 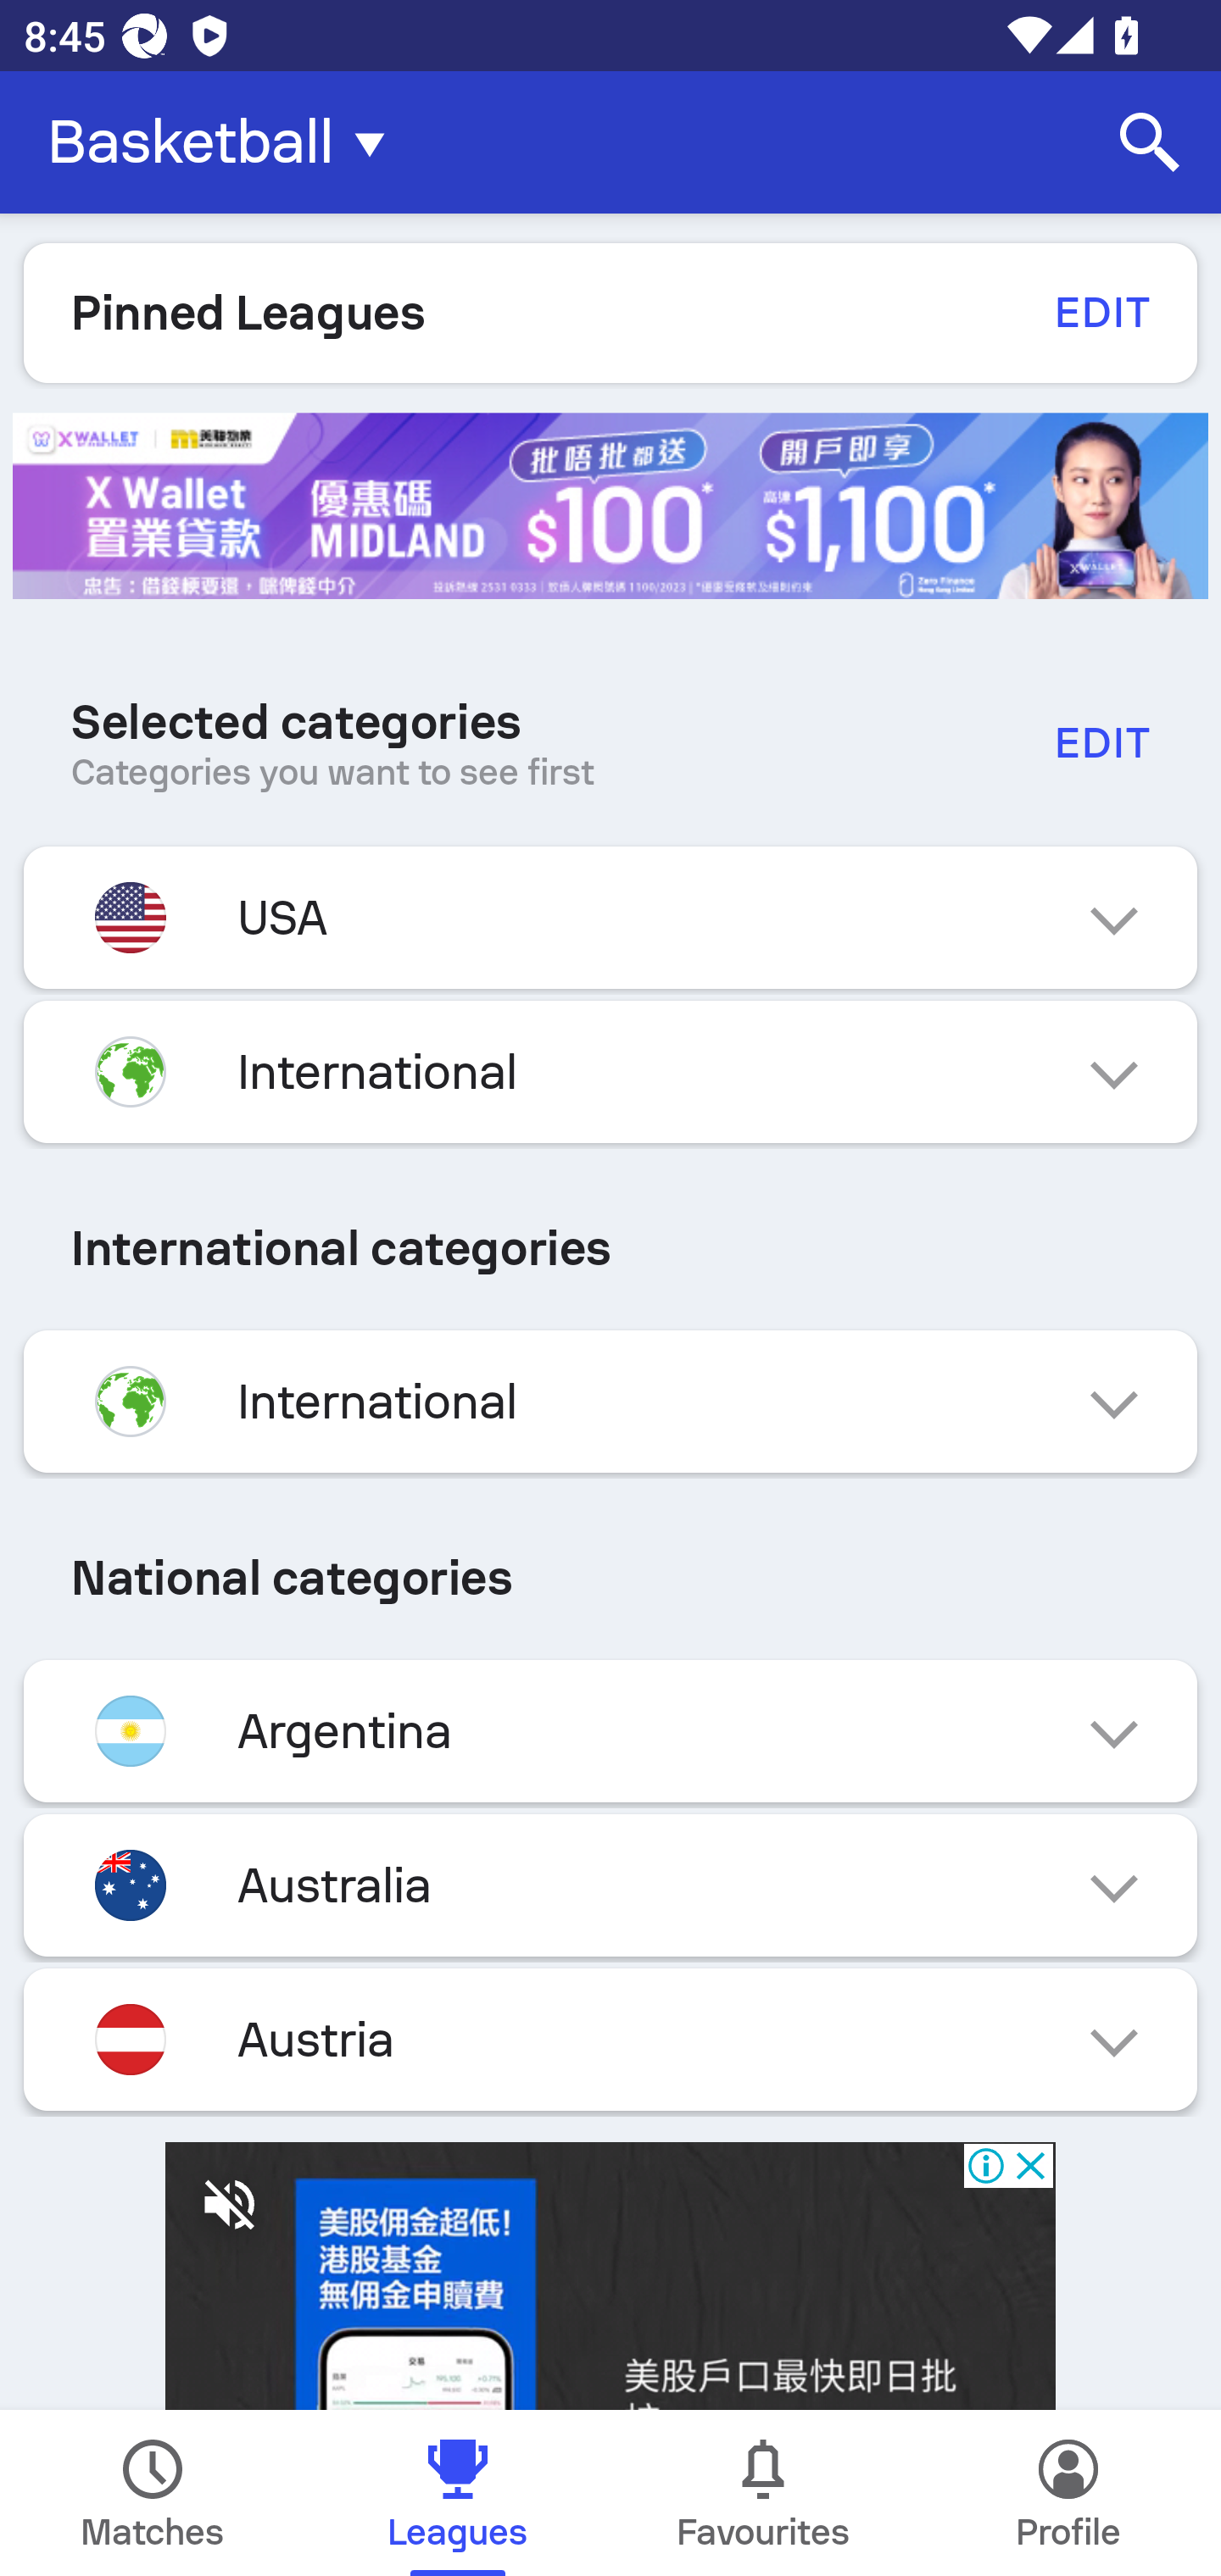 What do you see at coordinates (226, 142) in the screenshot?
I see `Basketball` at bounding box center [226, 142].